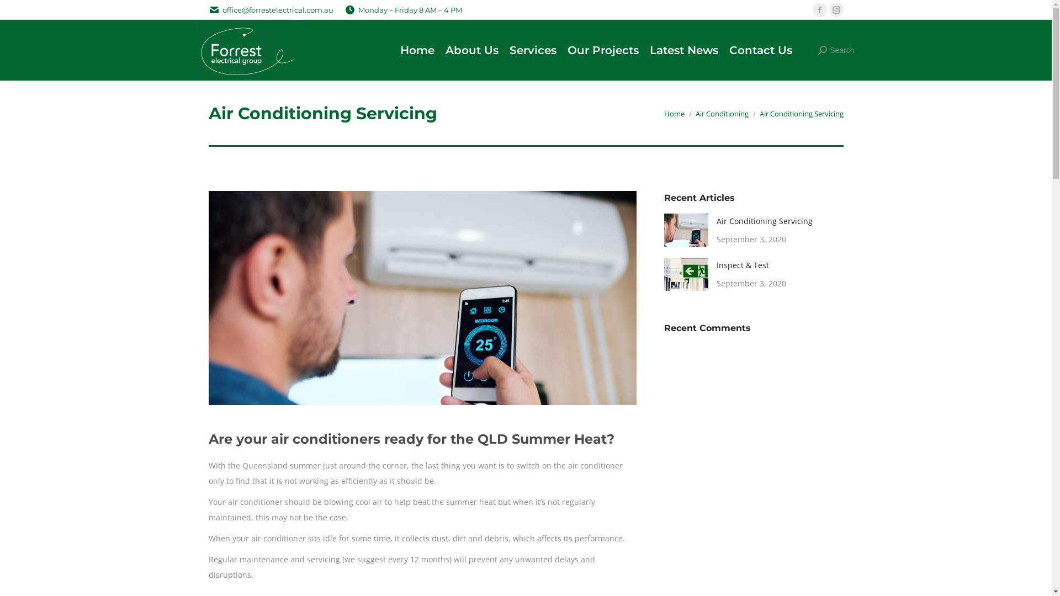  Describe the element at coordinates (271, 10) in the screenshot. I see `office@forrestelectrical.com.au` at that location.